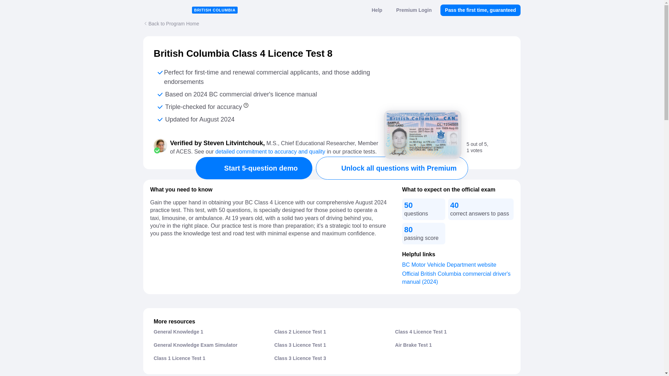 The image size is (669, 376). Describe the element at coordinates (422, 135) in the screenshot. I see `British Columbia Commercial Driver's Licence` at that location.